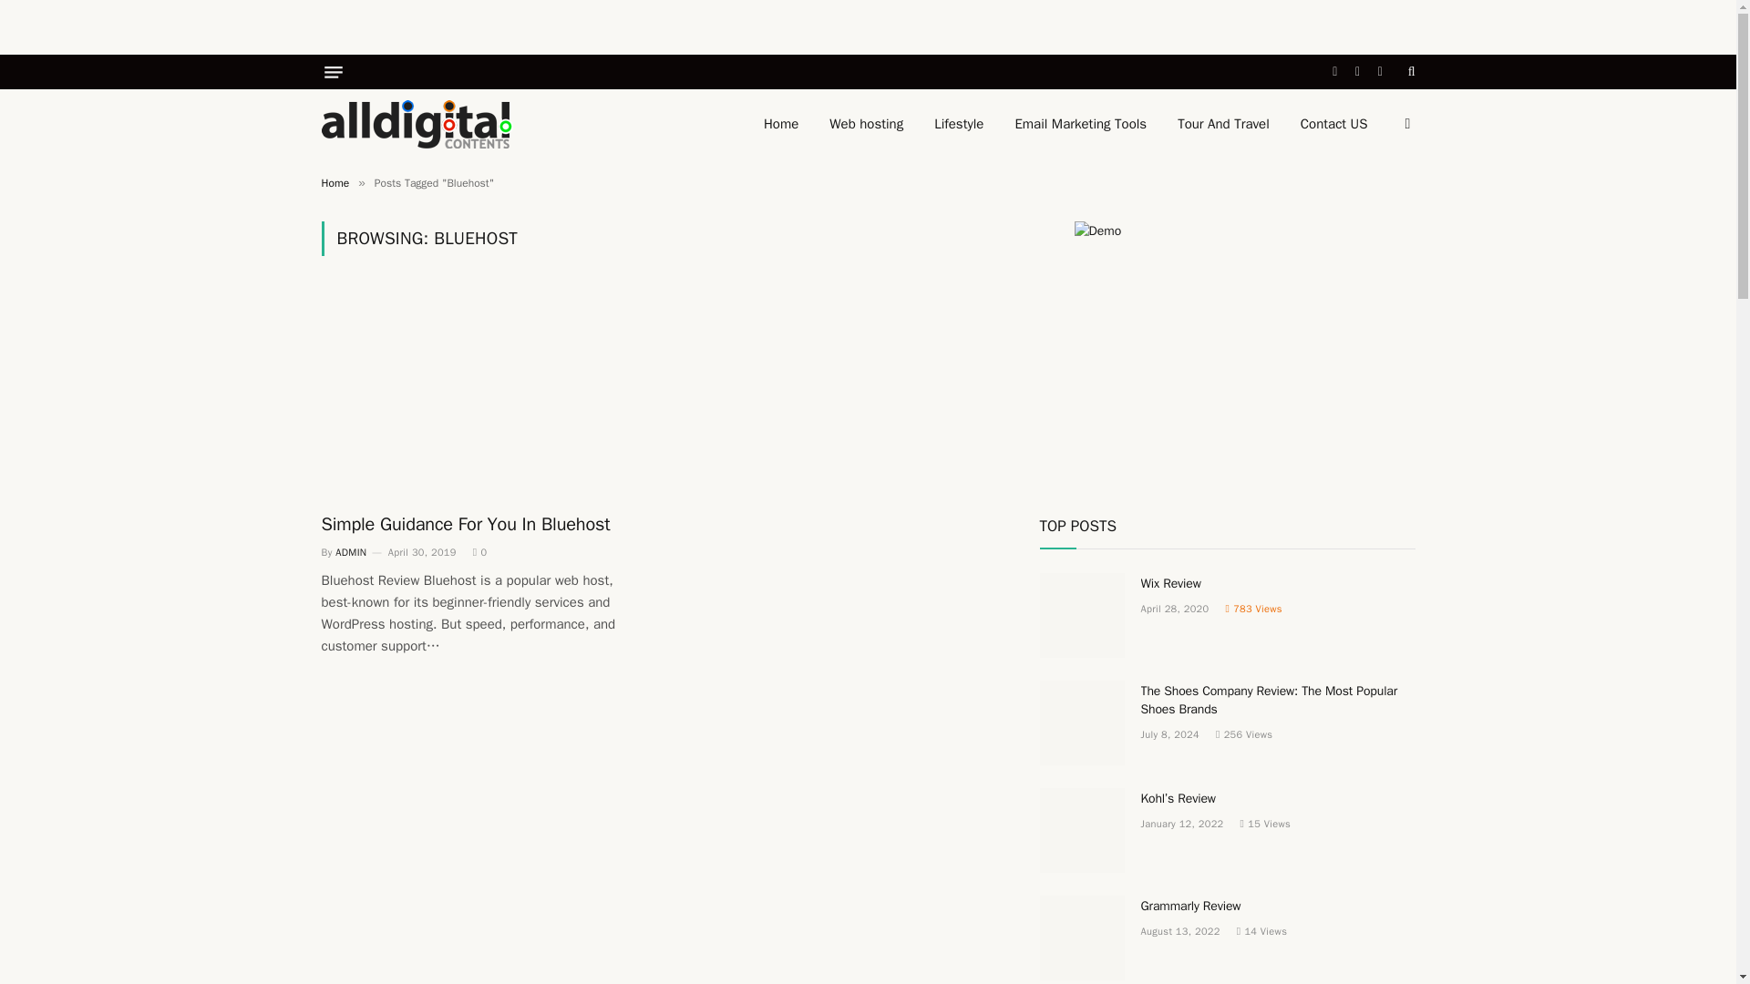  What do you see at coordinates (1082, 615) in the screenshot?
I see `Wix Review` at bounding box center [1082, 615].